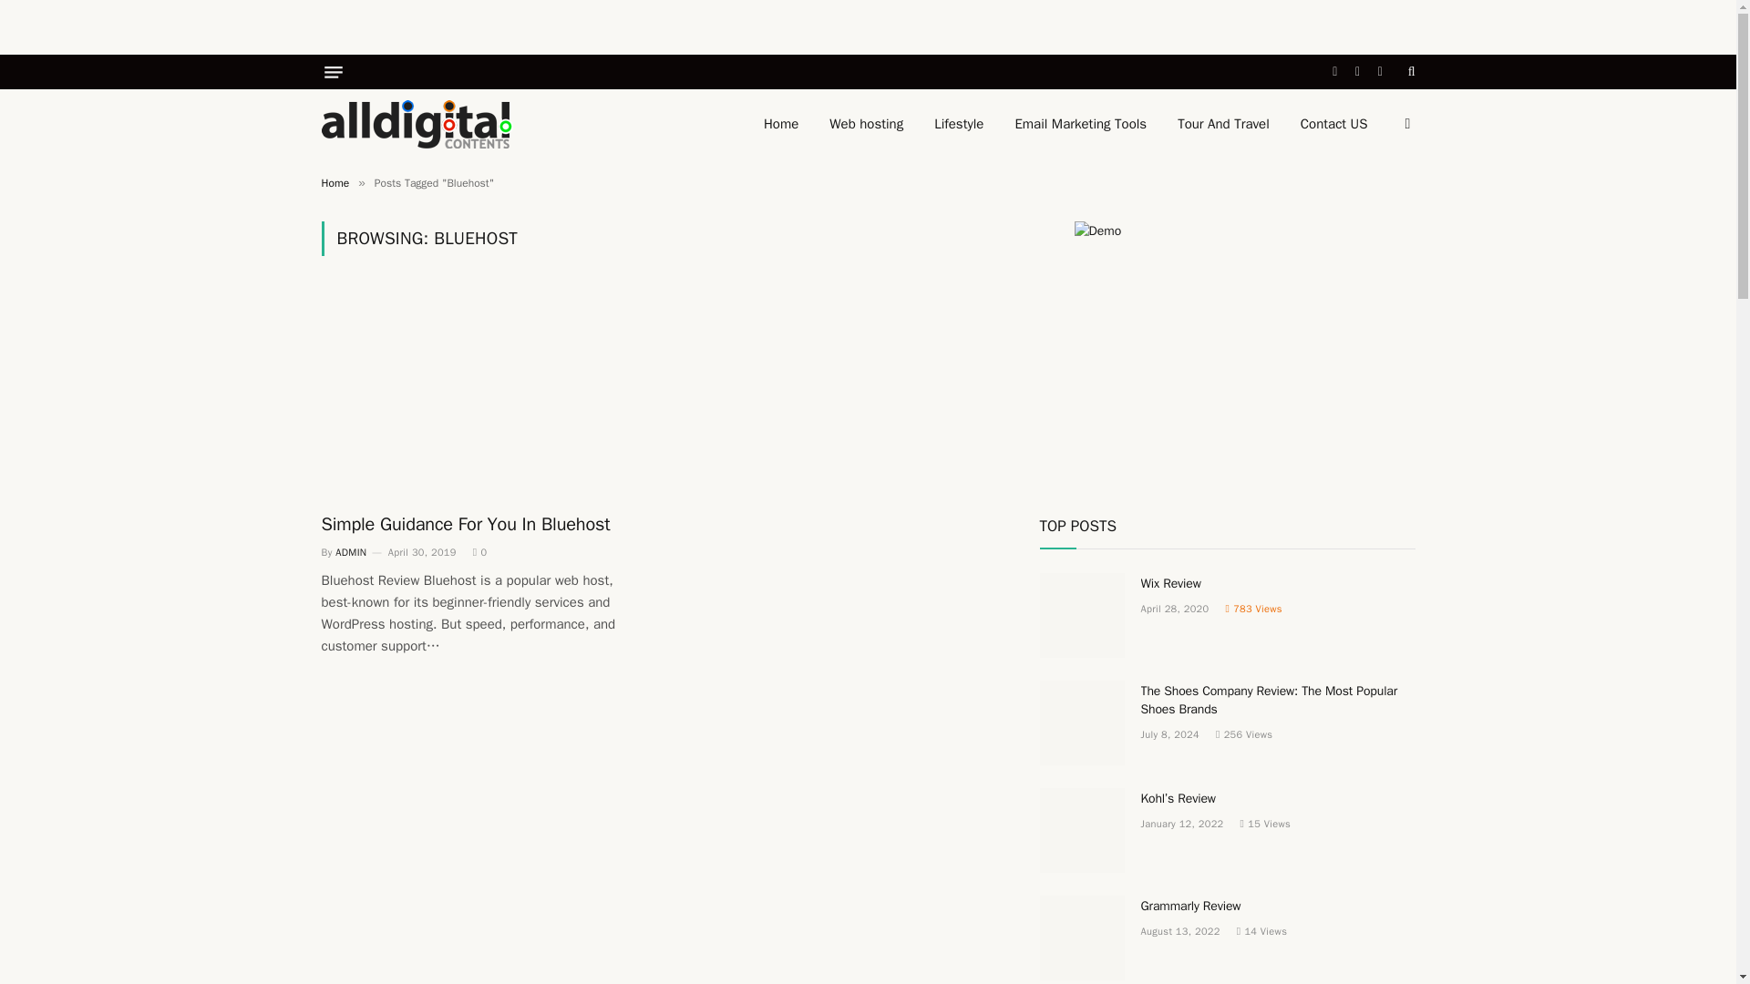  What do you see at coordinates (1082, 615) in the screenshot?
I see `Wix Review` at bounding box center [1082, 615].